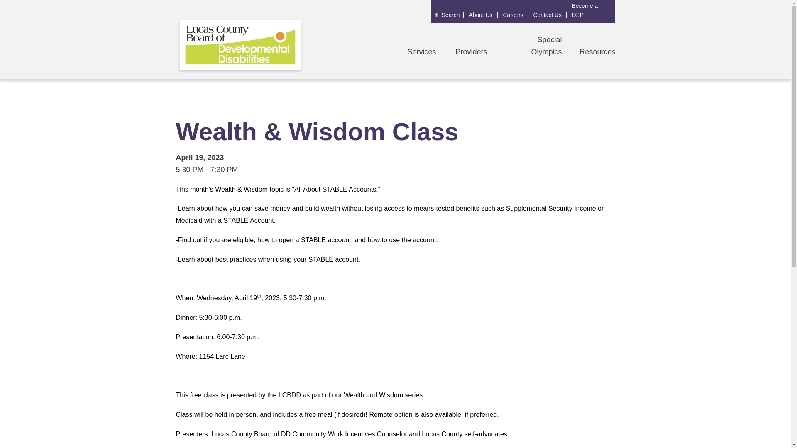  Describe the element at coordinates (592, 10) in the screenshot. I see `Become a DSP` at that location.